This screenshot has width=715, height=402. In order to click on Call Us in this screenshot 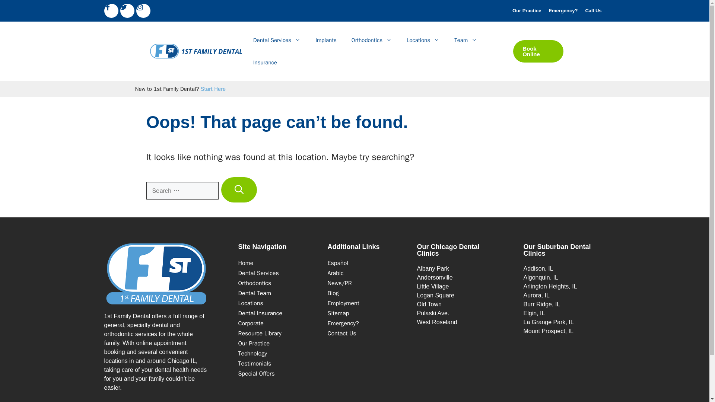, I will do `click(593, 10)`.